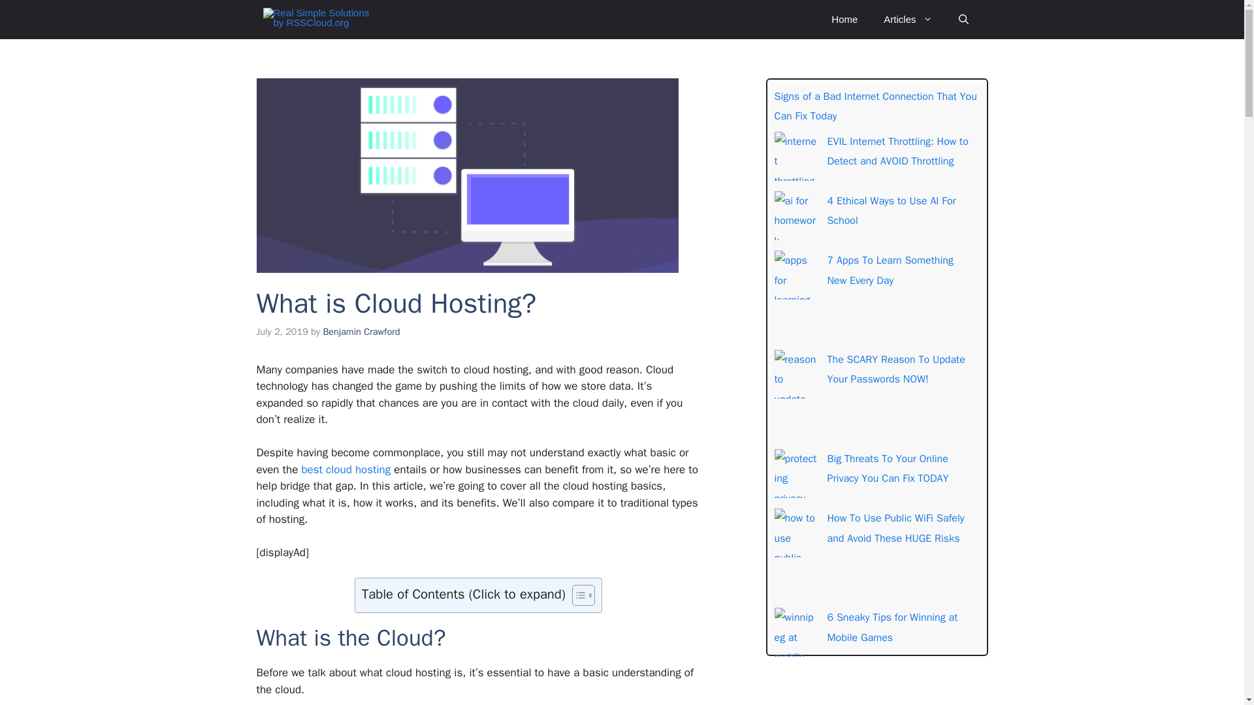  Describe the element at coordinates (887, 469) in the screenshot. I see `Big Threats To Your Online Privacy You Can Fix TODAY` at that location.